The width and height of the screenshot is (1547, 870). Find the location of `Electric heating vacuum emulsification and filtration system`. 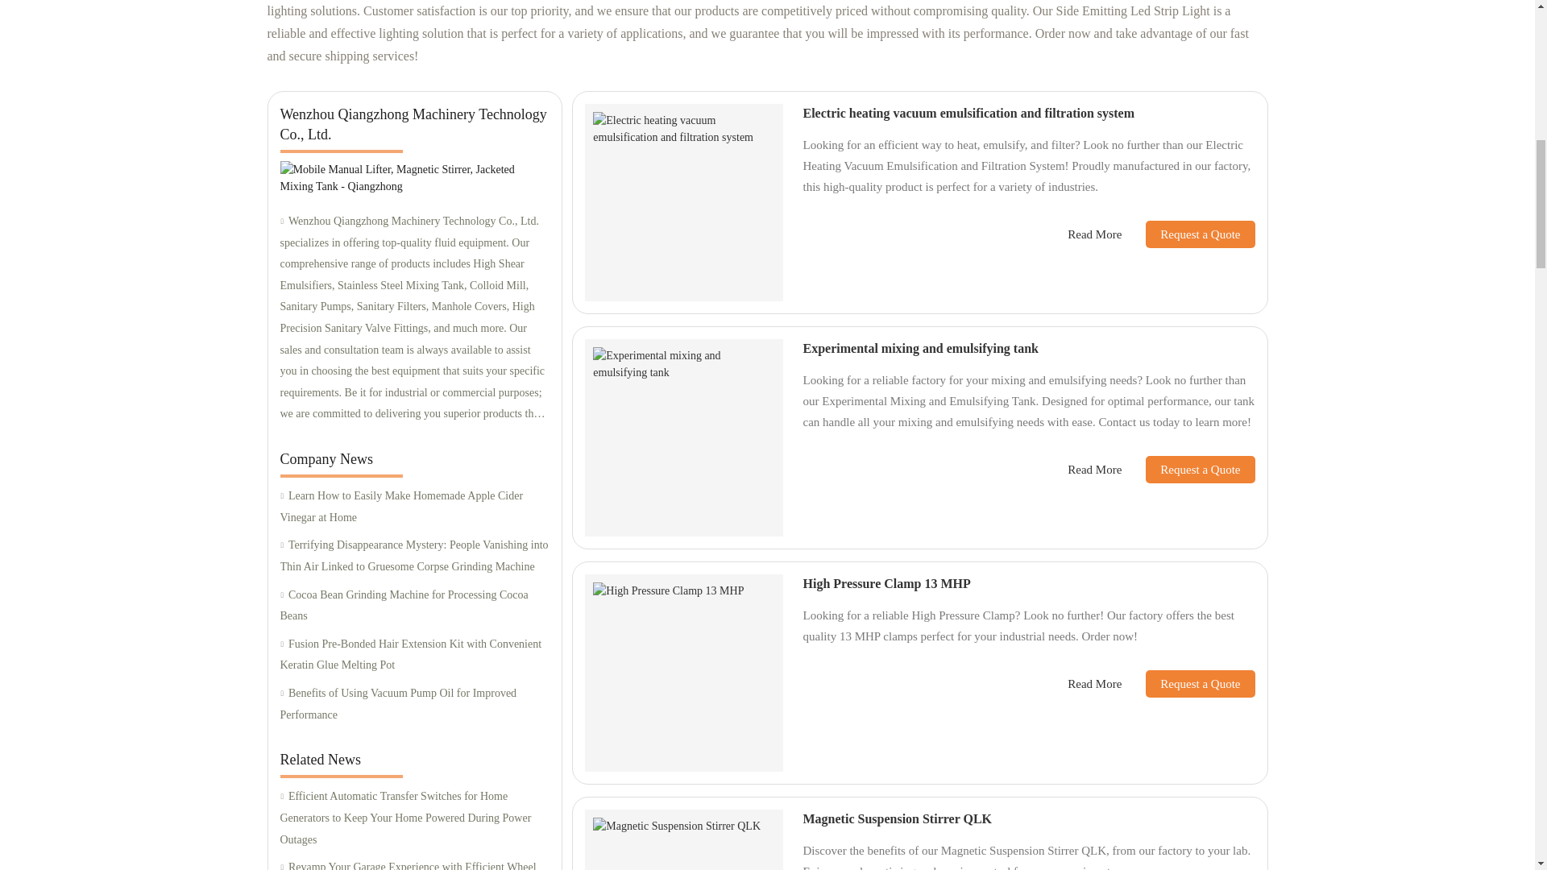

Electric heating vacuum emulsification and filtration system is located at coordinates (968, 113).